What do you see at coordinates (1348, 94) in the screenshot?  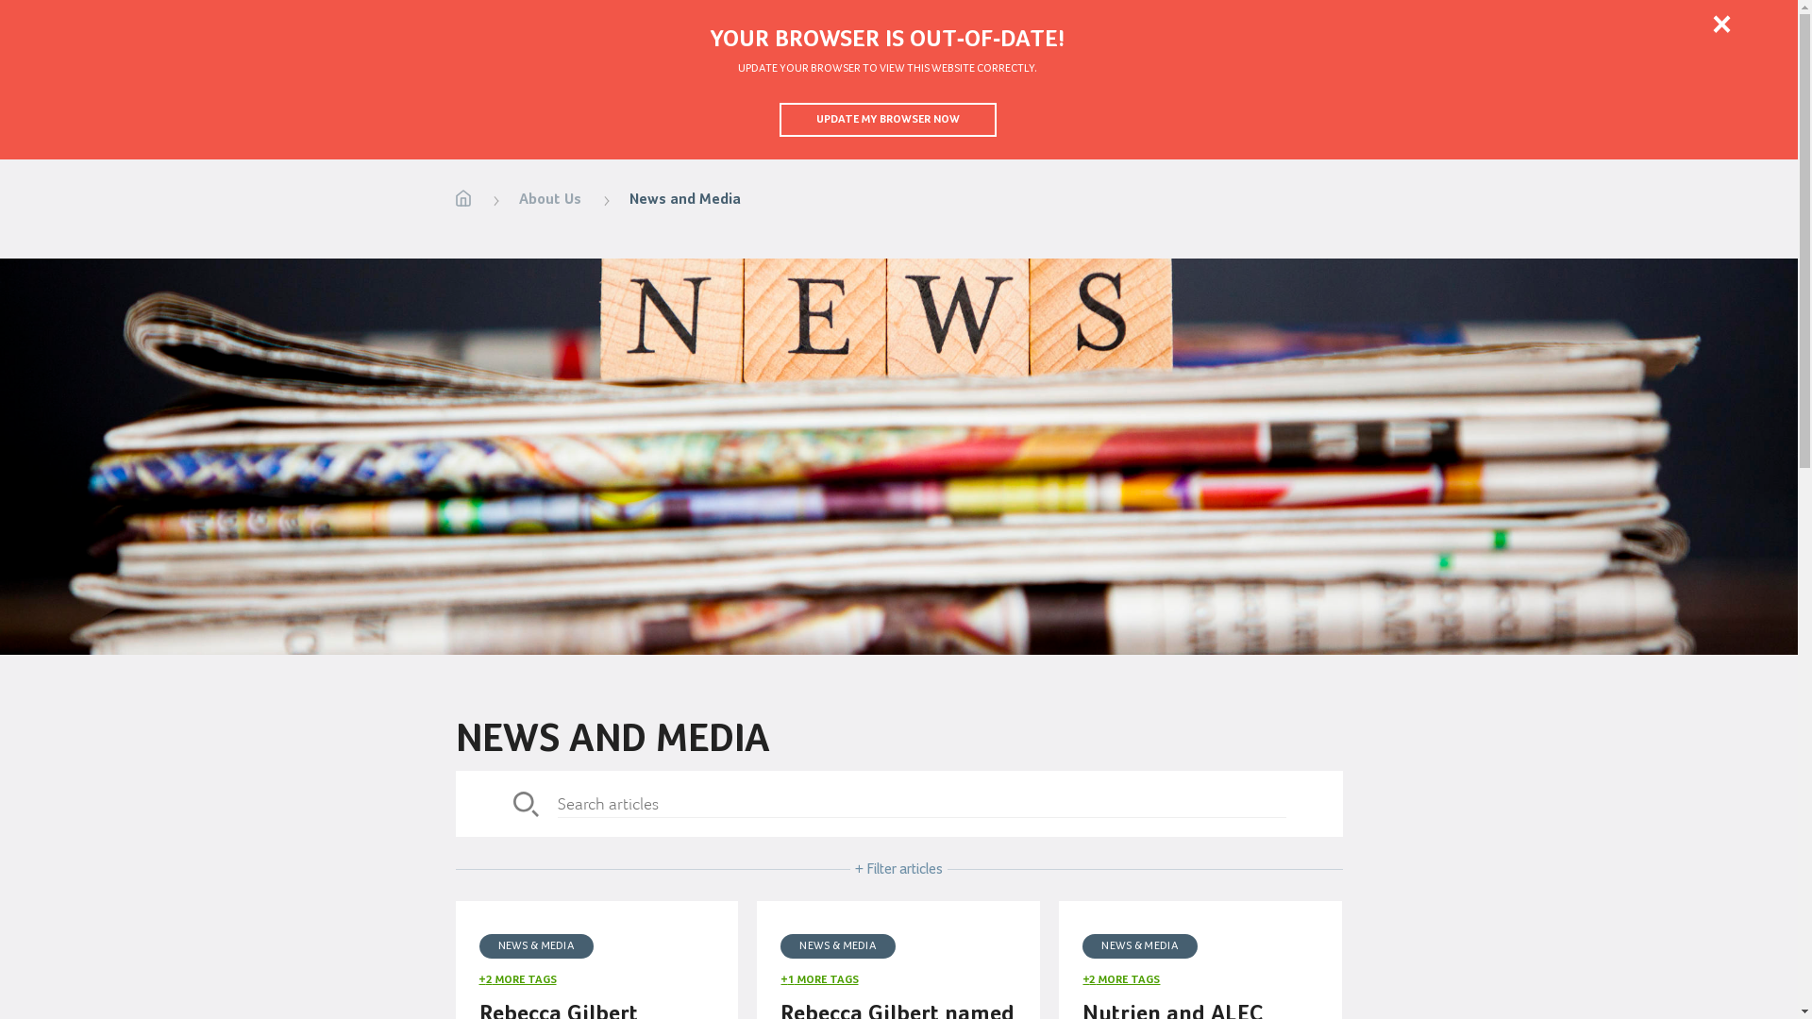 I see `Our Range` at bounding box center [1348, 94].